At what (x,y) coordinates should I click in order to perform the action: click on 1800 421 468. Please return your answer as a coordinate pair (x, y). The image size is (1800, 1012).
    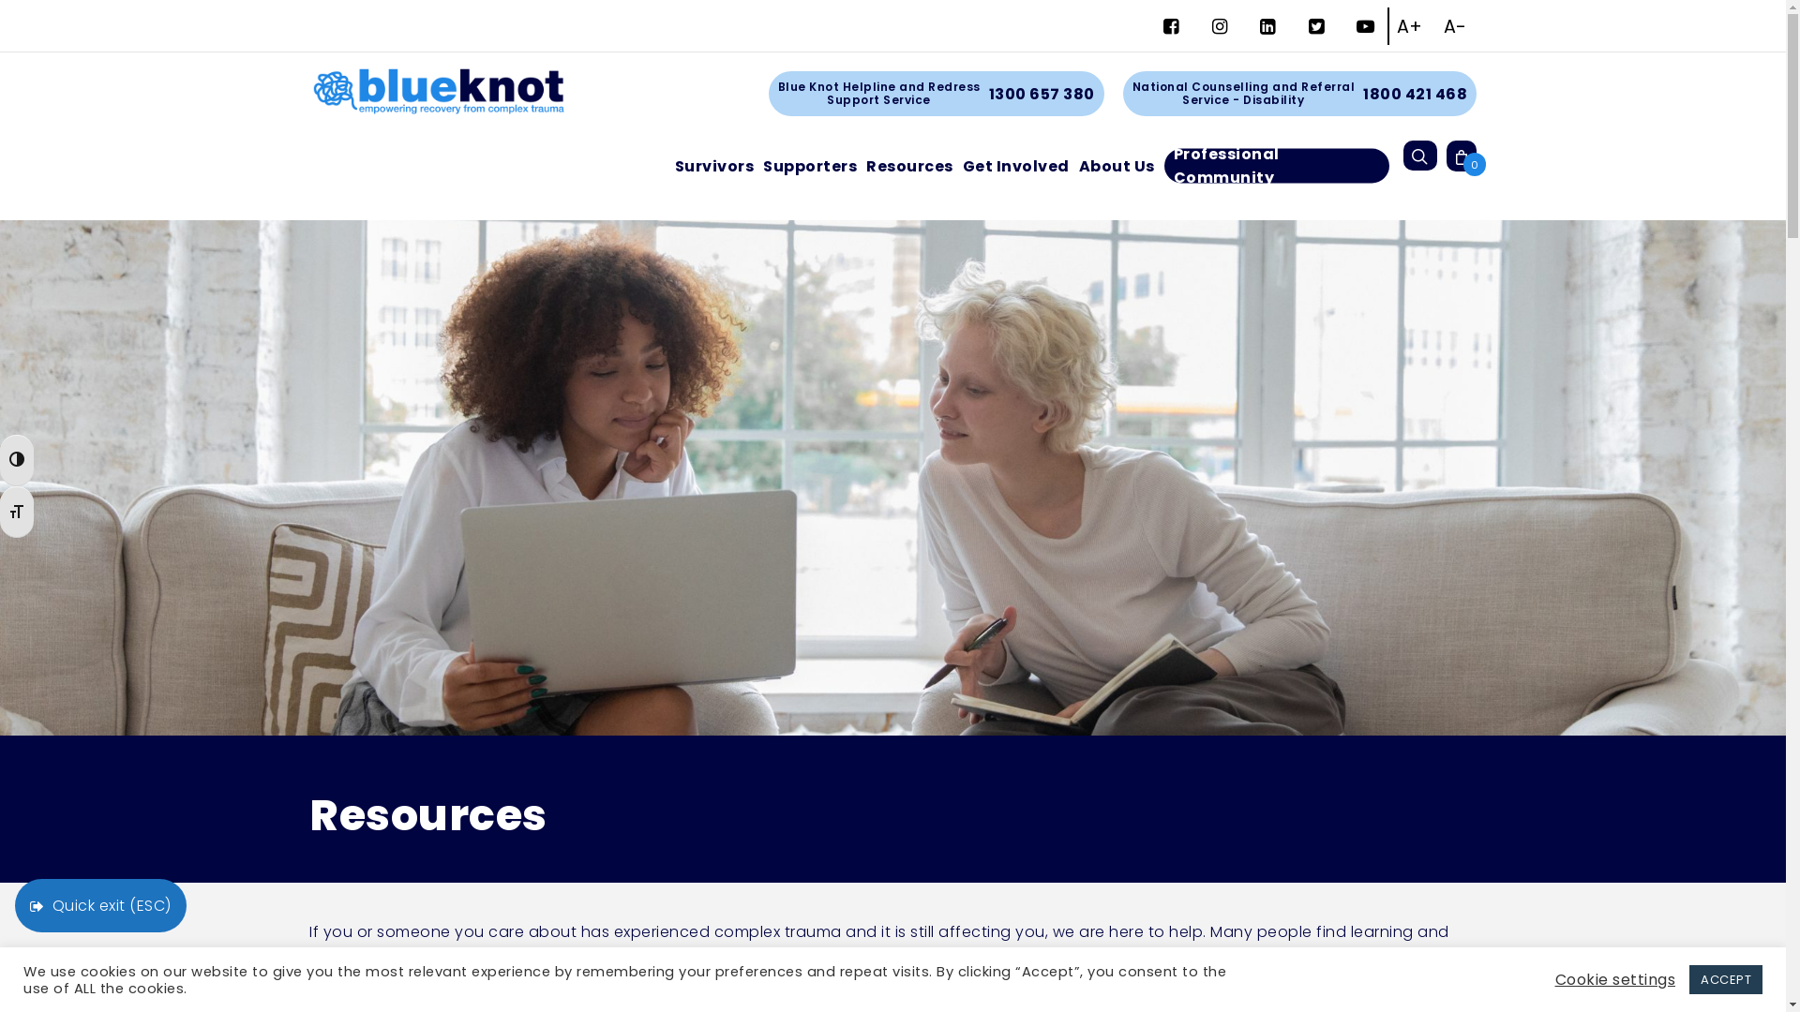
    Looking at the image, I should click on (1416, 94).